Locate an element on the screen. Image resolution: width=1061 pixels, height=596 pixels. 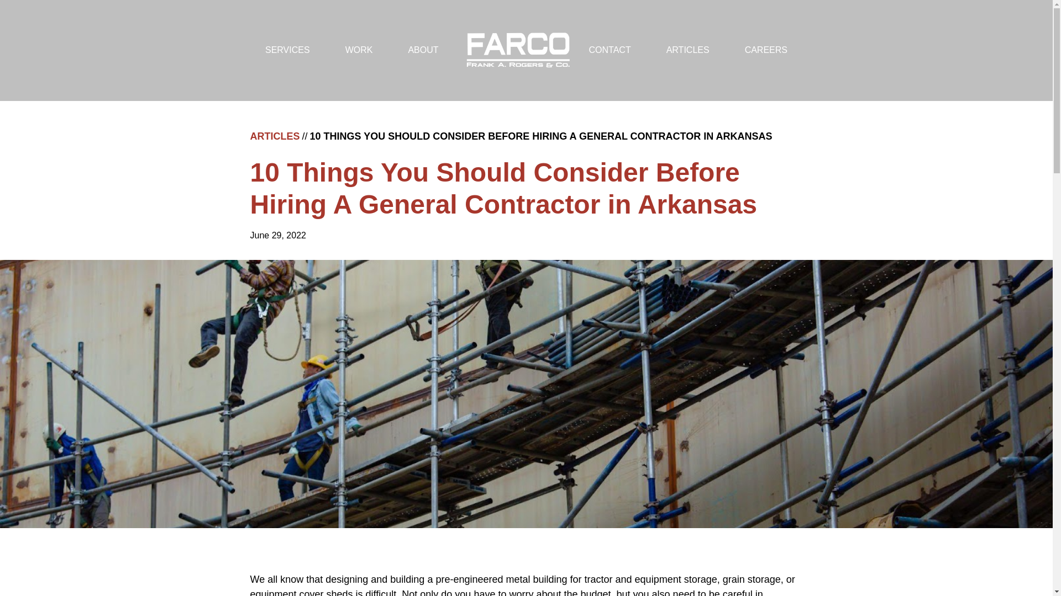
SERVICES is located at coordinates (287, 50).